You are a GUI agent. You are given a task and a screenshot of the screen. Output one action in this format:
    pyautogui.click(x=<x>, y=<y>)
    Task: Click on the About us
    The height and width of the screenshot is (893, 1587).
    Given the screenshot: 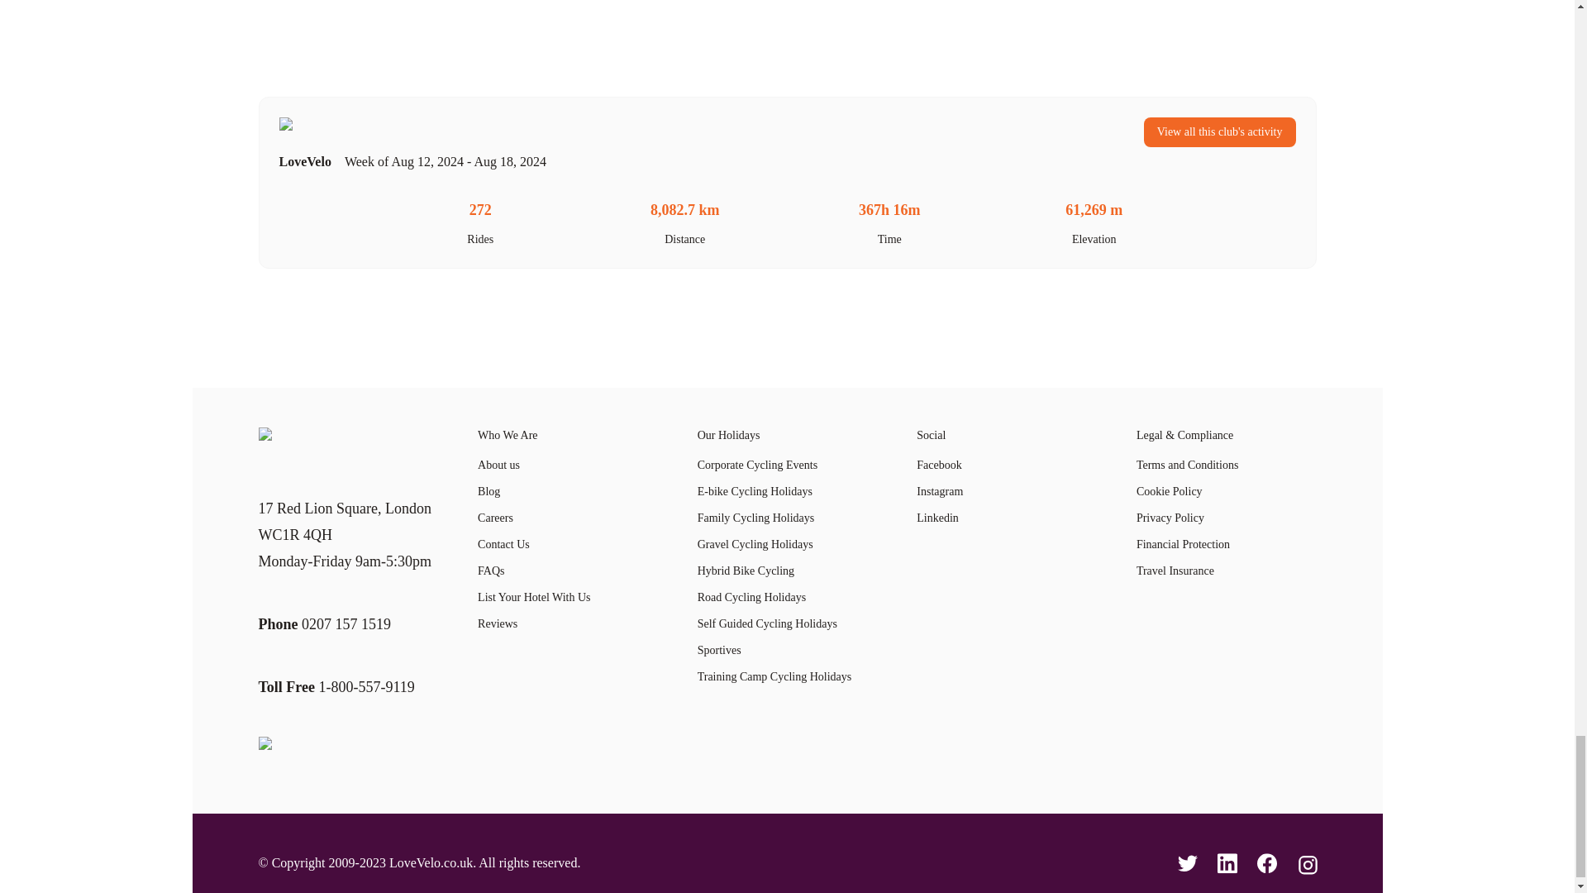 What is the action you would take?
    pyautogui.click(x=567, y=465)
    